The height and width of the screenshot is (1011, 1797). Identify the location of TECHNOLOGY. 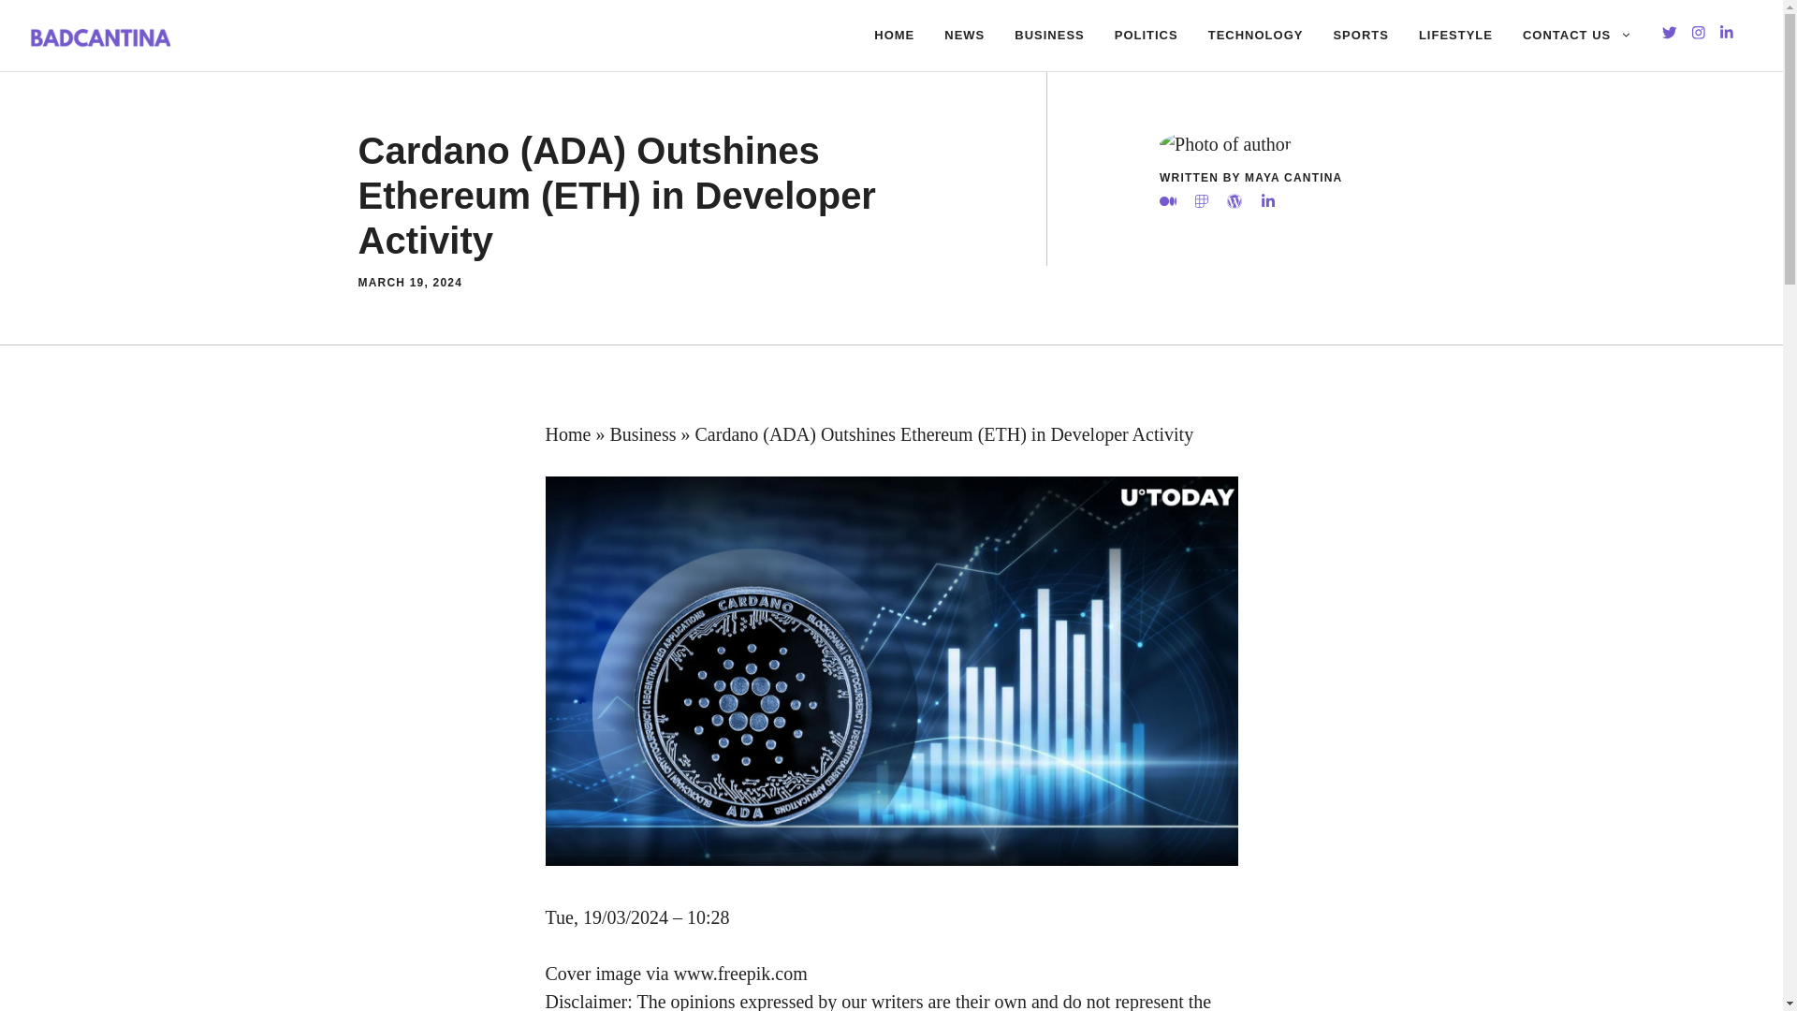
(1256, 36).